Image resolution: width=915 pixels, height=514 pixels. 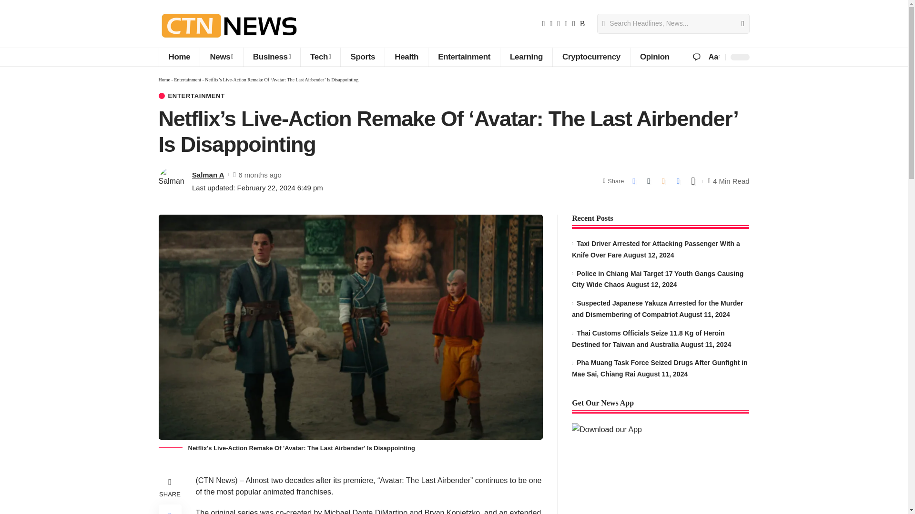 What do you see at coordinates (179, 57) in the screenshot?
I see `Home` at bounding box center [179, 57].